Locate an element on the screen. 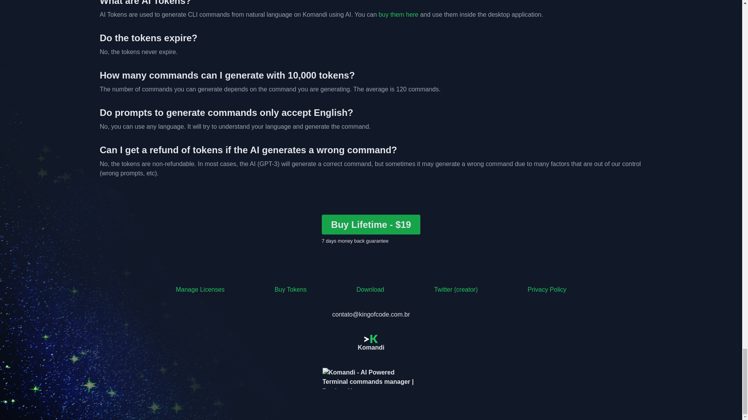 This screenshot has width=748, height=420. Buy Tokens is located at coordinates (291, 290).